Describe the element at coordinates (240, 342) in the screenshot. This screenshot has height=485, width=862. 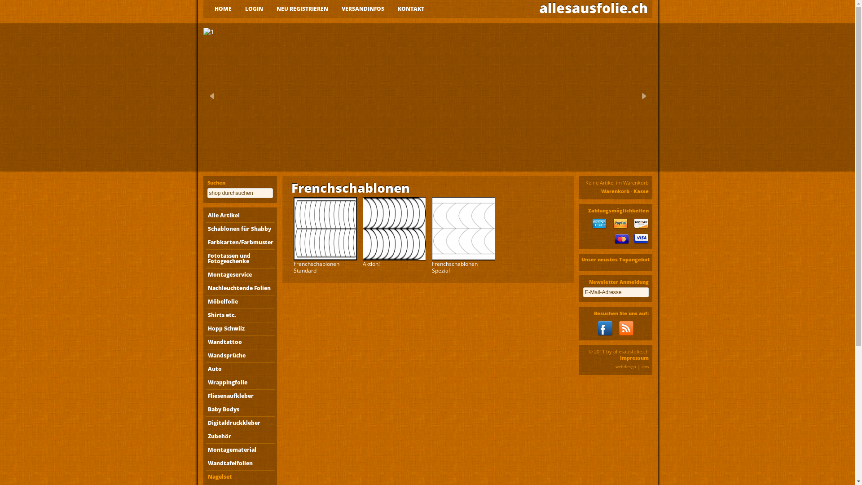
I see `Wandtattoo` at that location.